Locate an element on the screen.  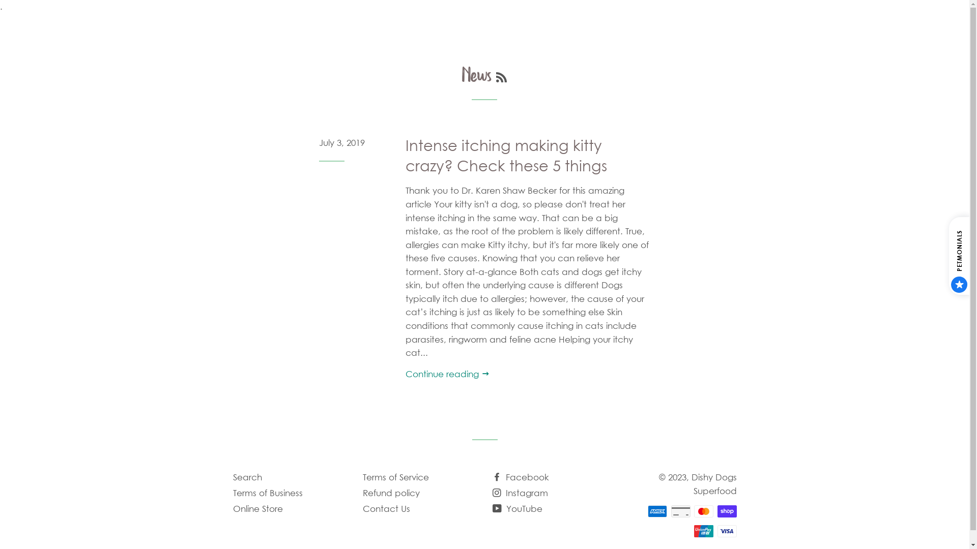
Dishy Dogs Superfood is located at coordinates (713, 484).